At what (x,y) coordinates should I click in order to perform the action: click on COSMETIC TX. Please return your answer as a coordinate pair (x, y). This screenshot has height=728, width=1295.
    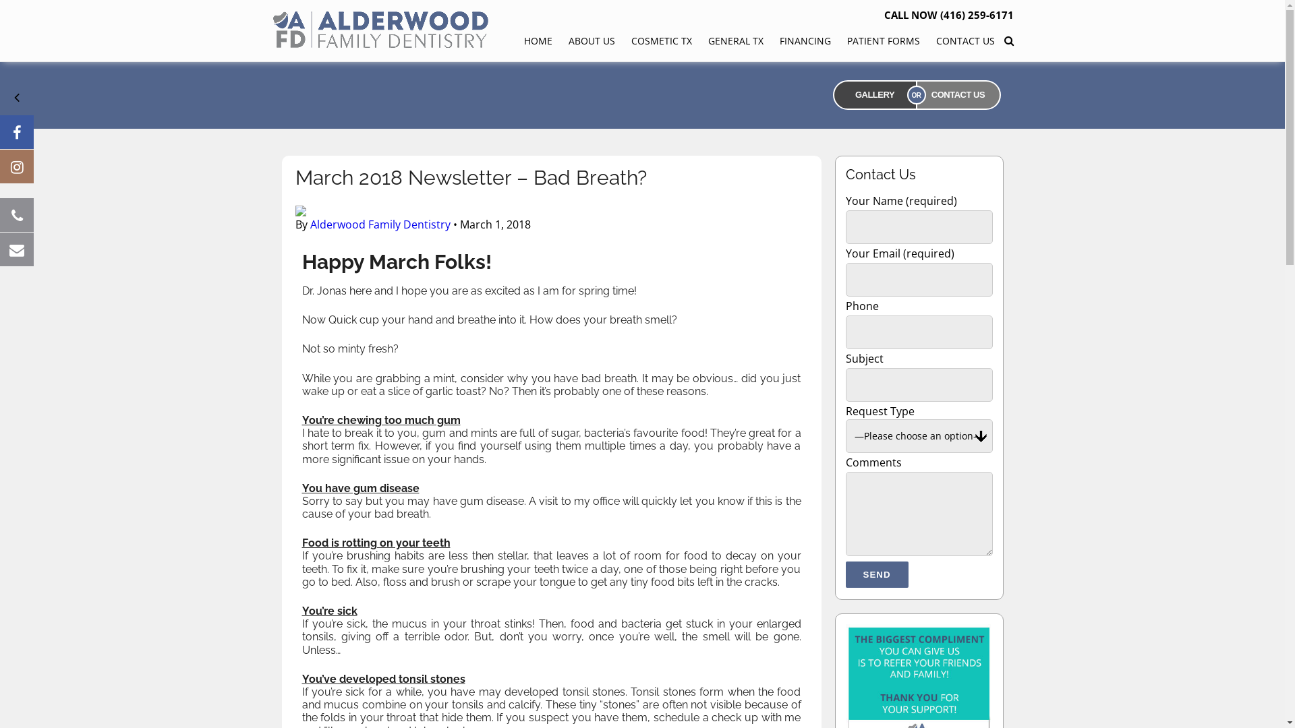
    Looking at the image, I should click on (662, 41).